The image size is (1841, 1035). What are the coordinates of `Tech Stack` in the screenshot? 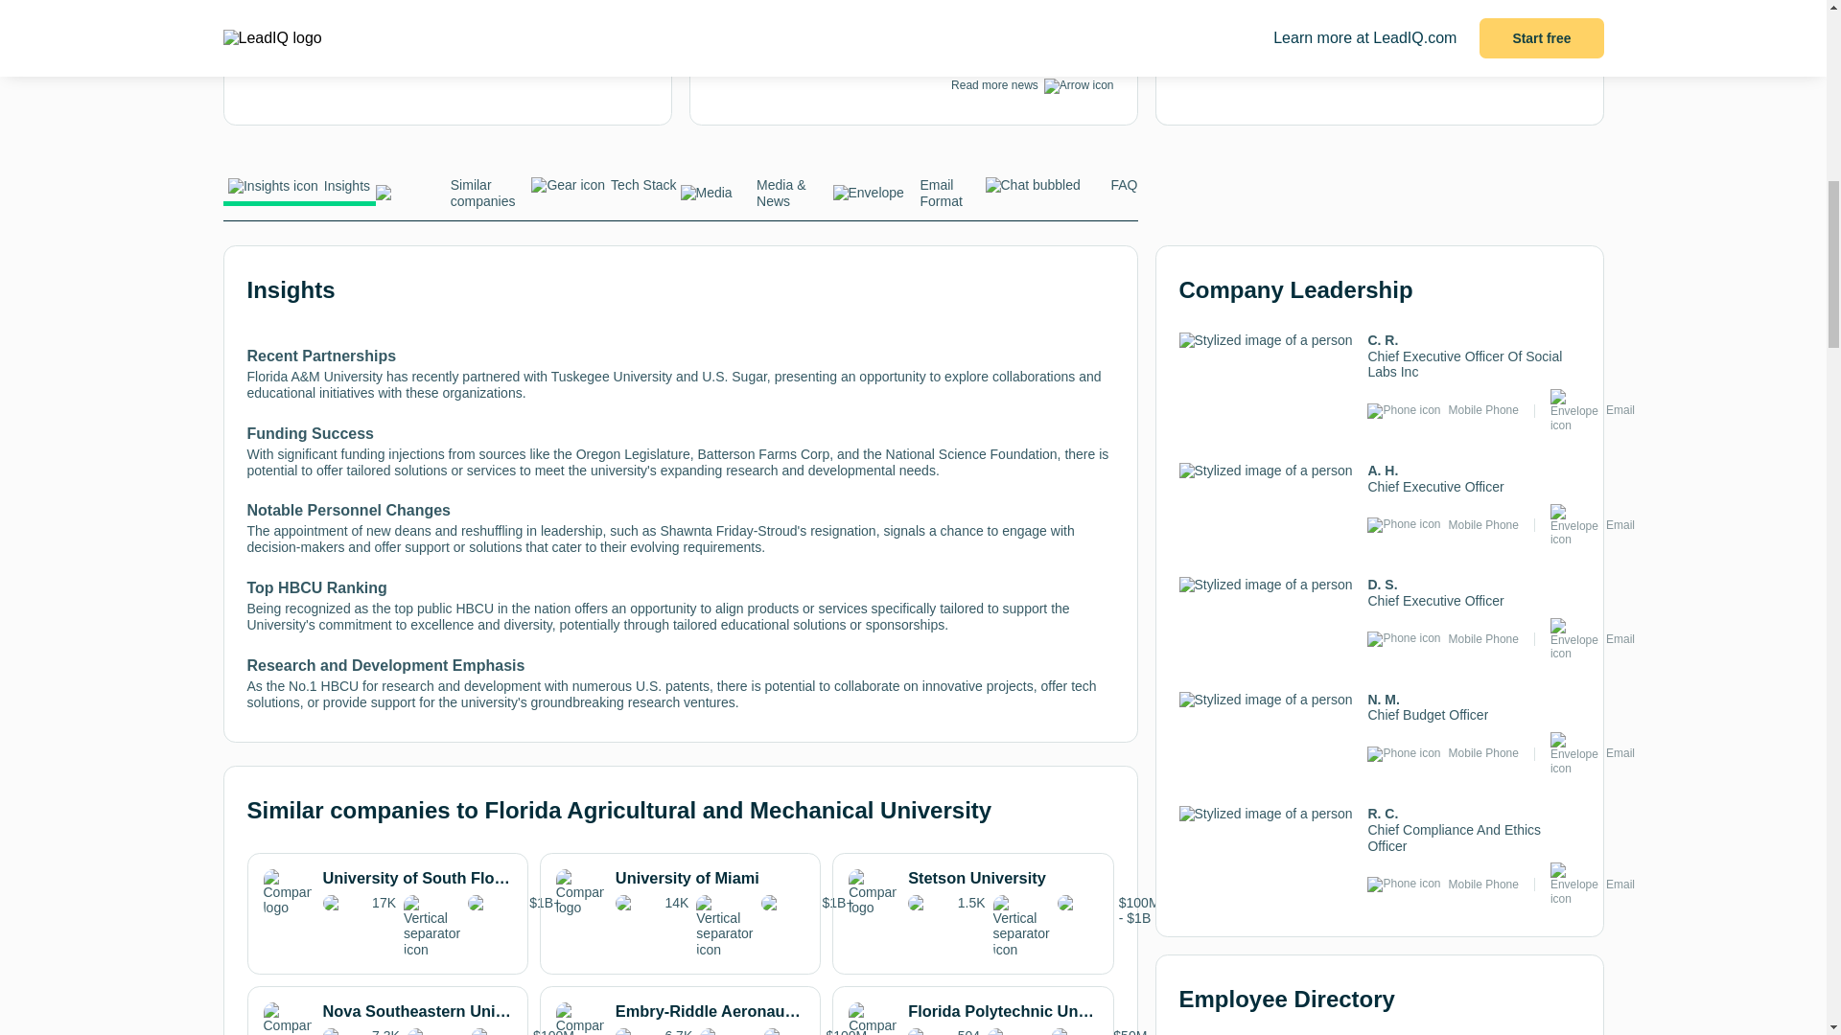 It's located at (602, 190).